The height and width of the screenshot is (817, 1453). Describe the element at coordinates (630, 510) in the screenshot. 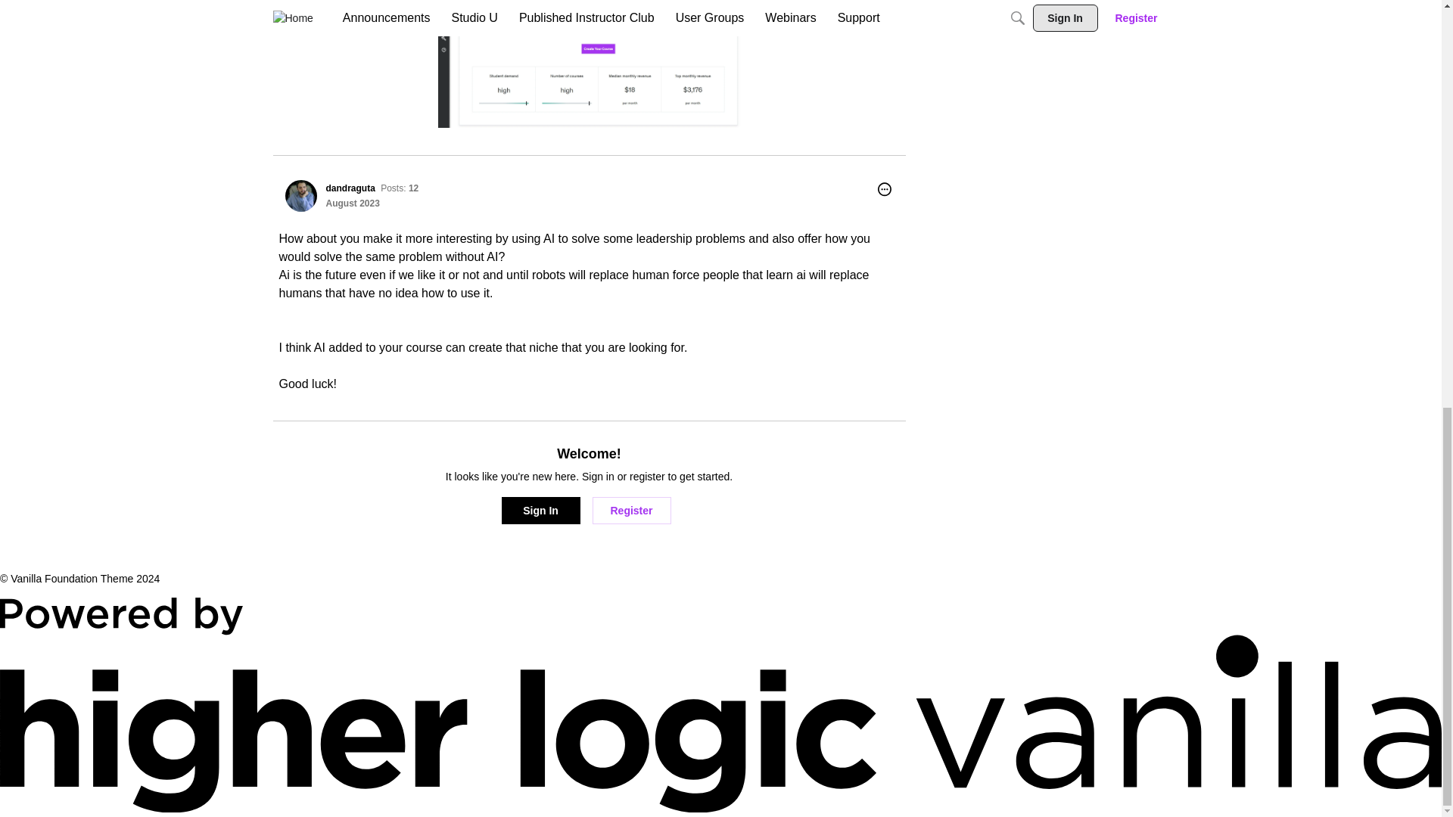

I see `Register` at that location.